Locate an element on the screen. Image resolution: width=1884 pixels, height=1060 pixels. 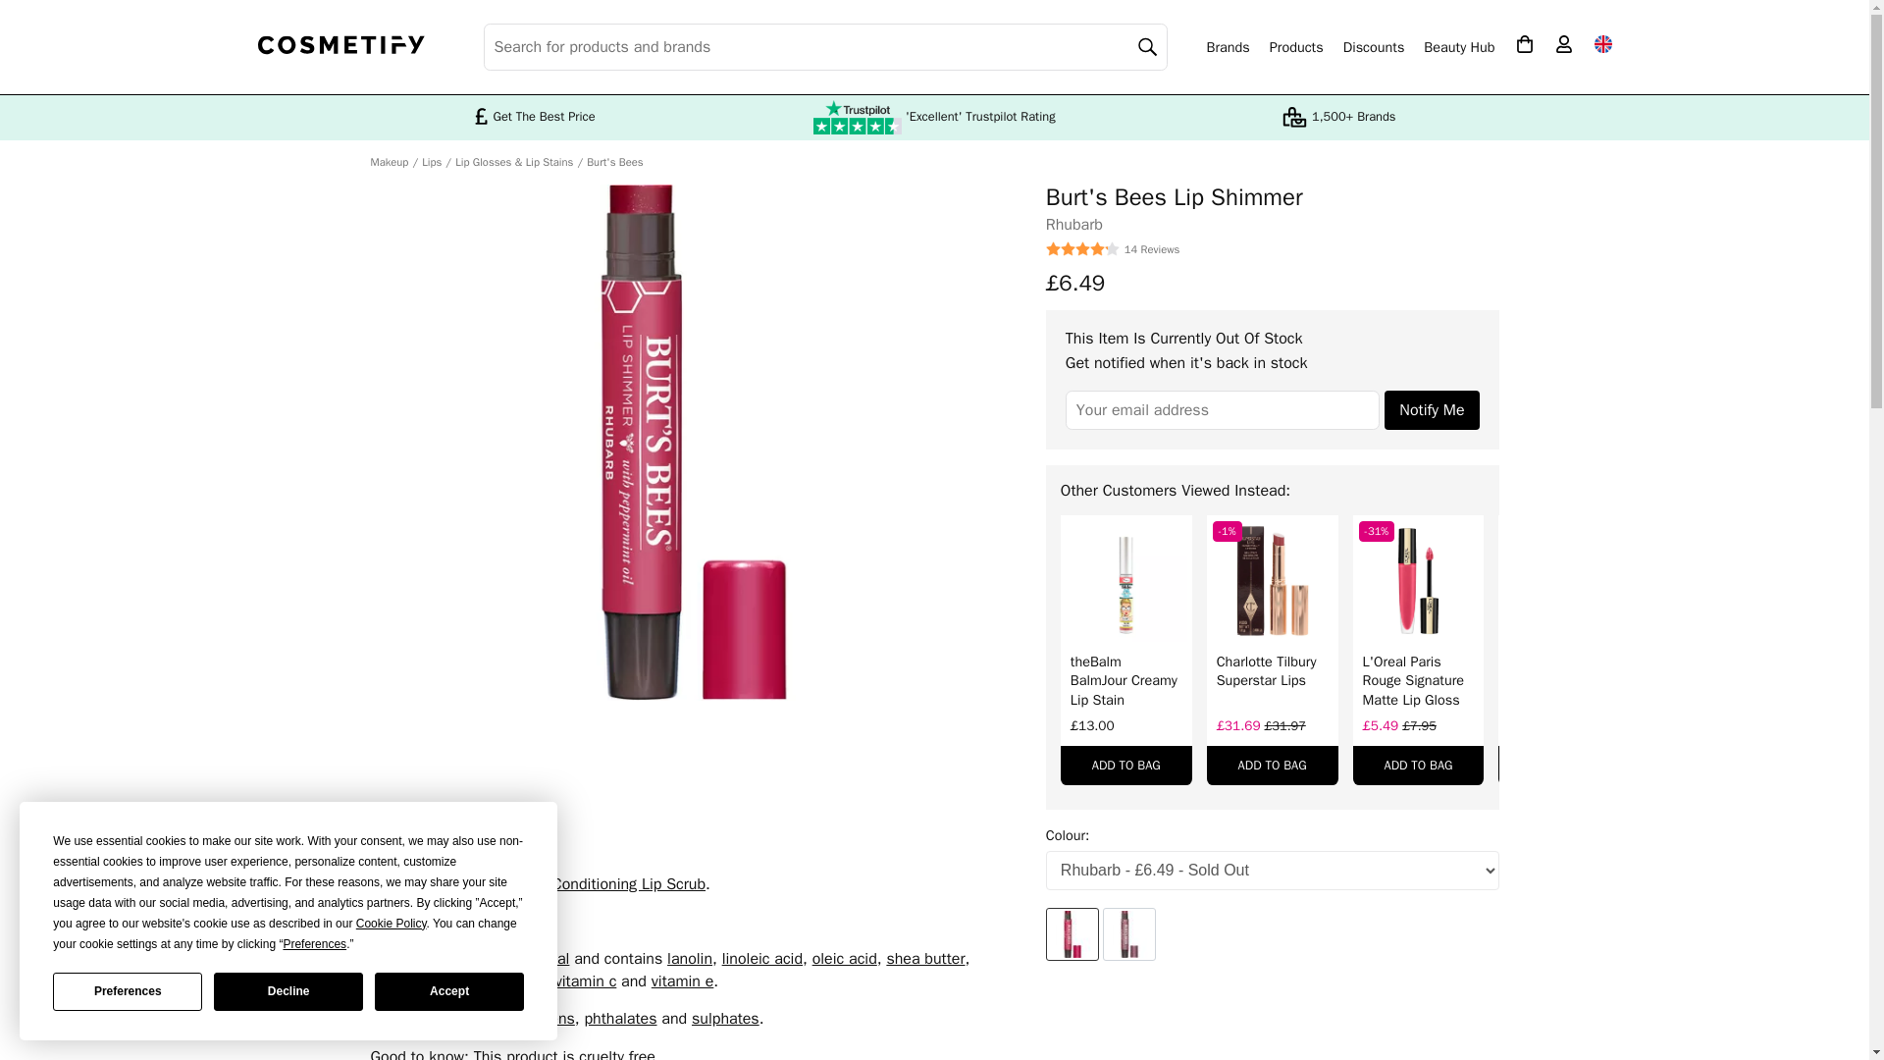
Discounts is located at coordinates (1374, 47).